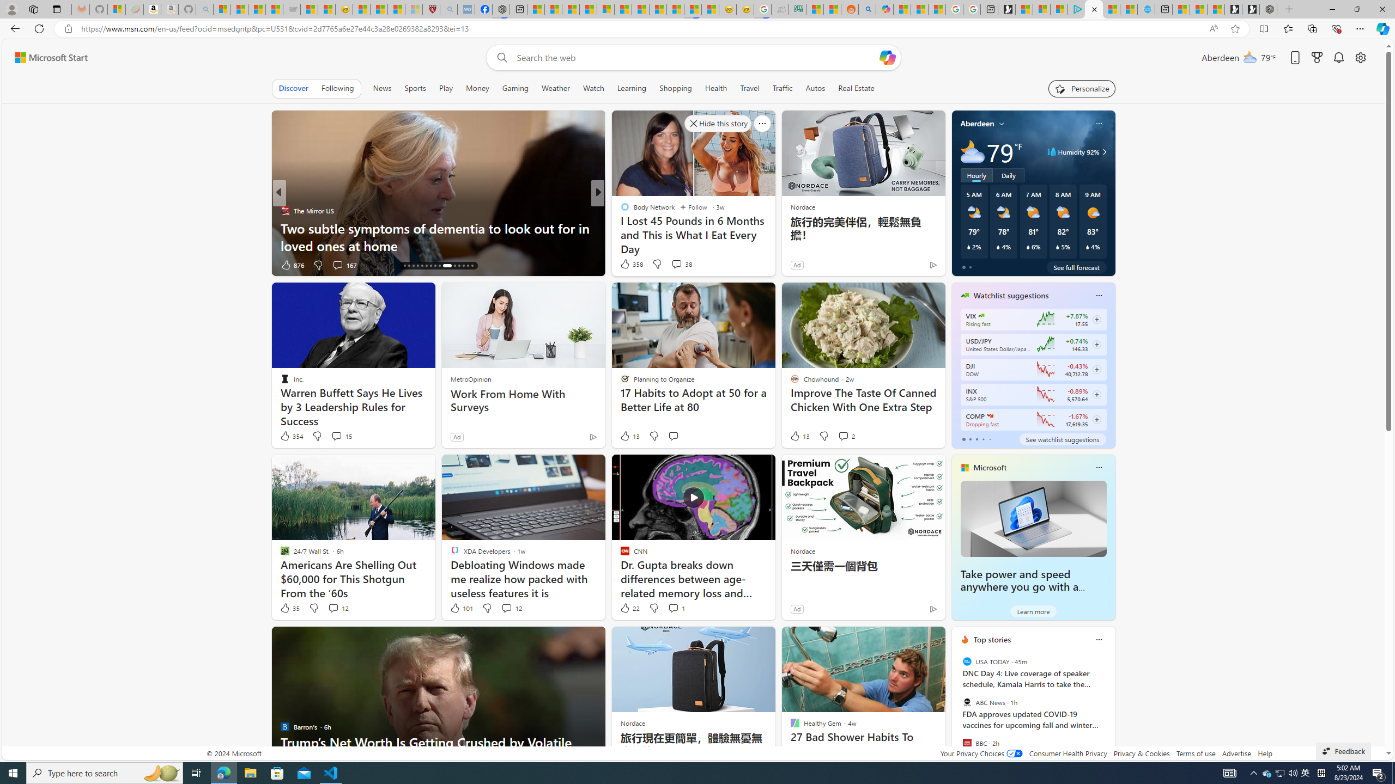 Image resolution: width=1395 pixels, height=784 pixels. I want to click on 13 Like, so click(799, 436).